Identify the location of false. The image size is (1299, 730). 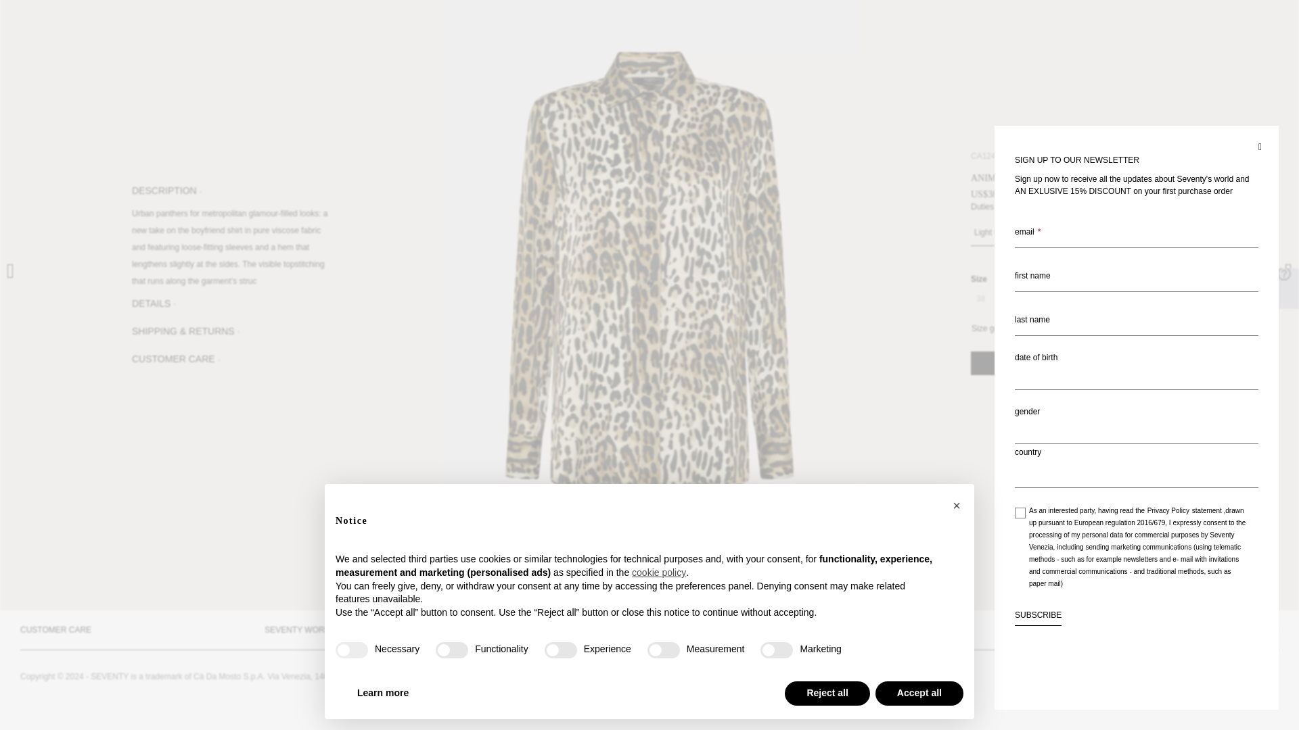
(776, 468).